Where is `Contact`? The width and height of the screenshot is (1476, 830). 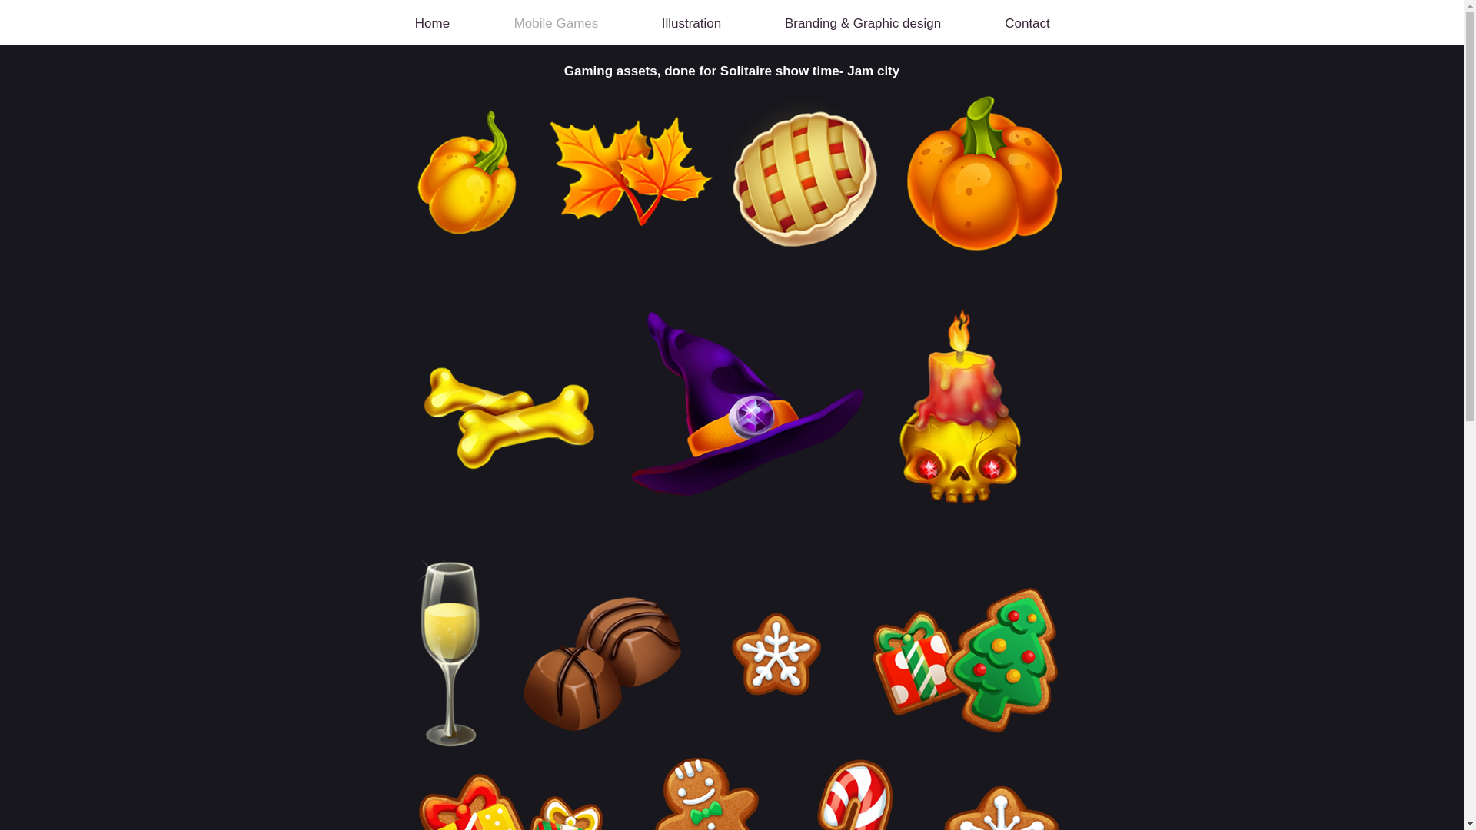 Contact is located at coordinates (1026, 23).